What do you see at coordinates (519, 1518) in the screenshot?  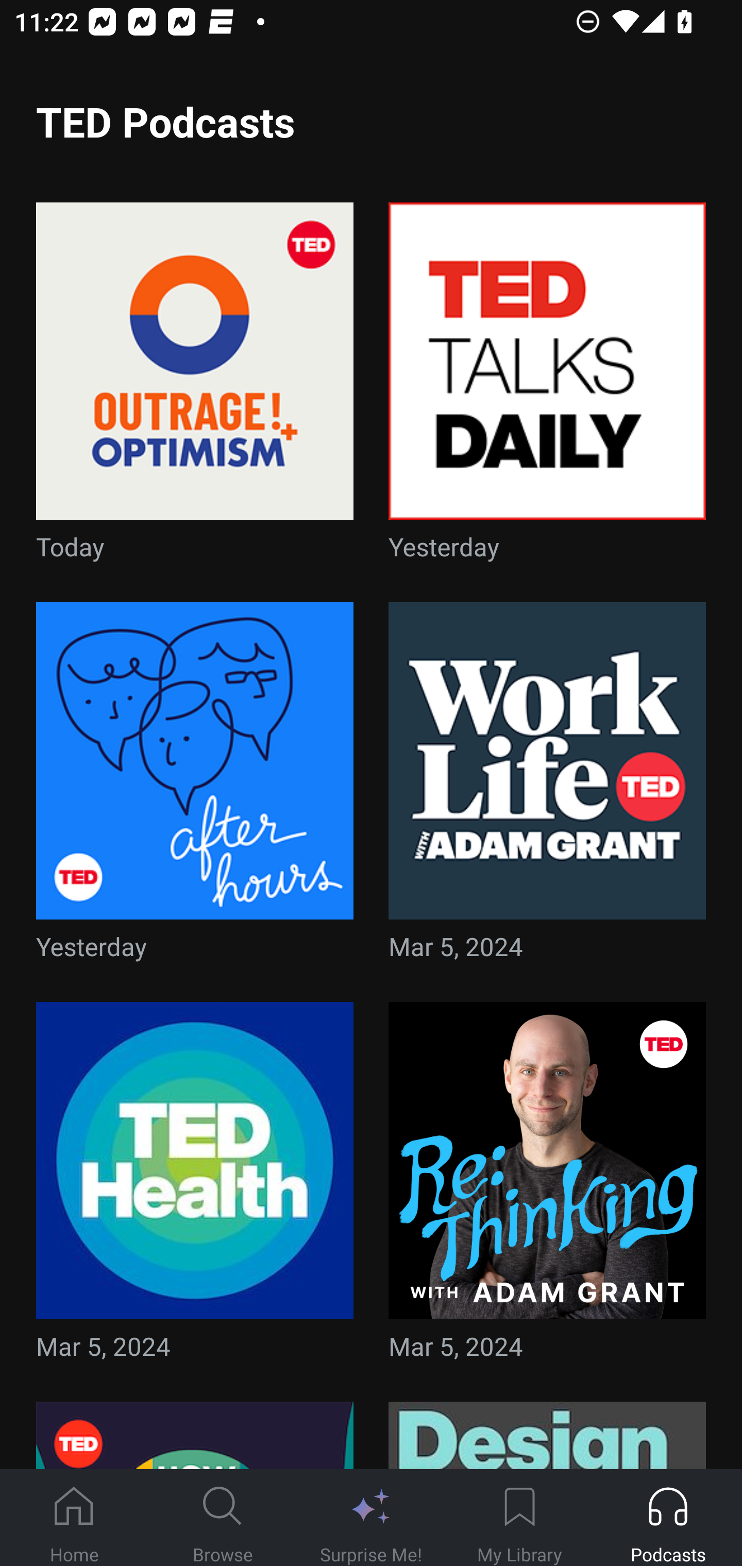 I see `My Library` at bounding box center [519, 1518].